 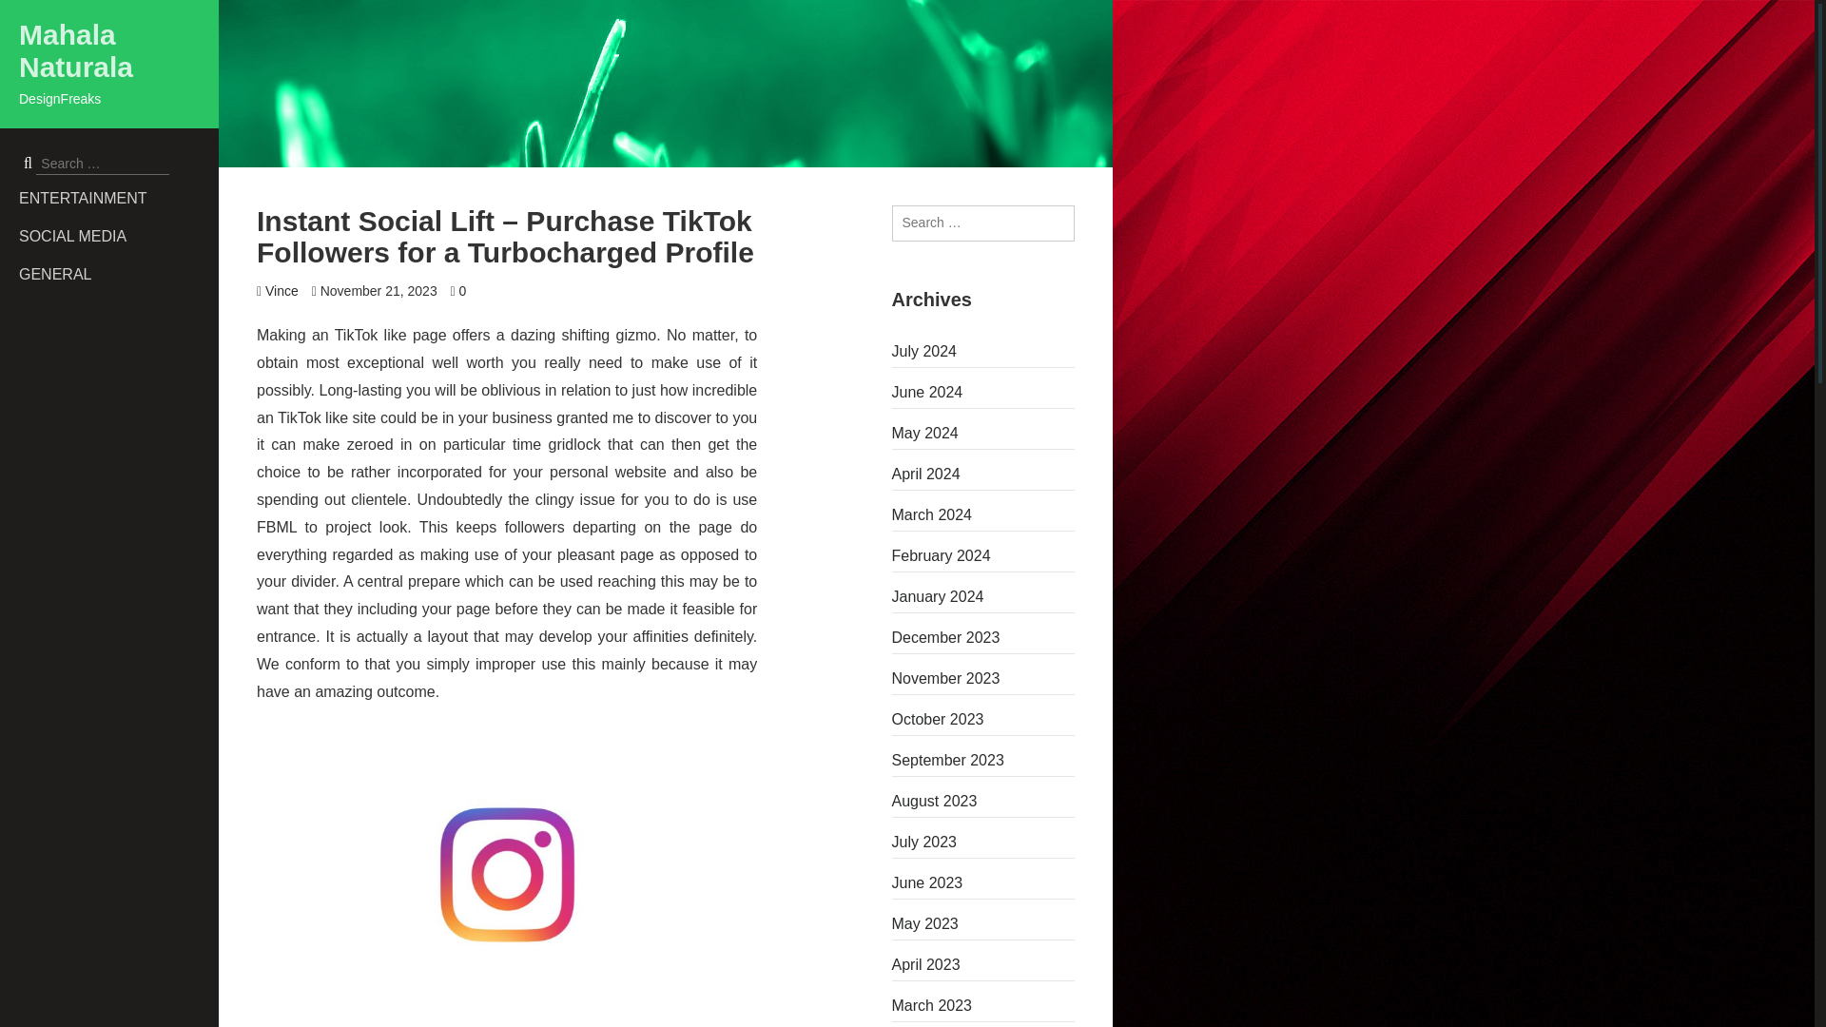 I want to click on March 2024, so click(x=983, y=515).